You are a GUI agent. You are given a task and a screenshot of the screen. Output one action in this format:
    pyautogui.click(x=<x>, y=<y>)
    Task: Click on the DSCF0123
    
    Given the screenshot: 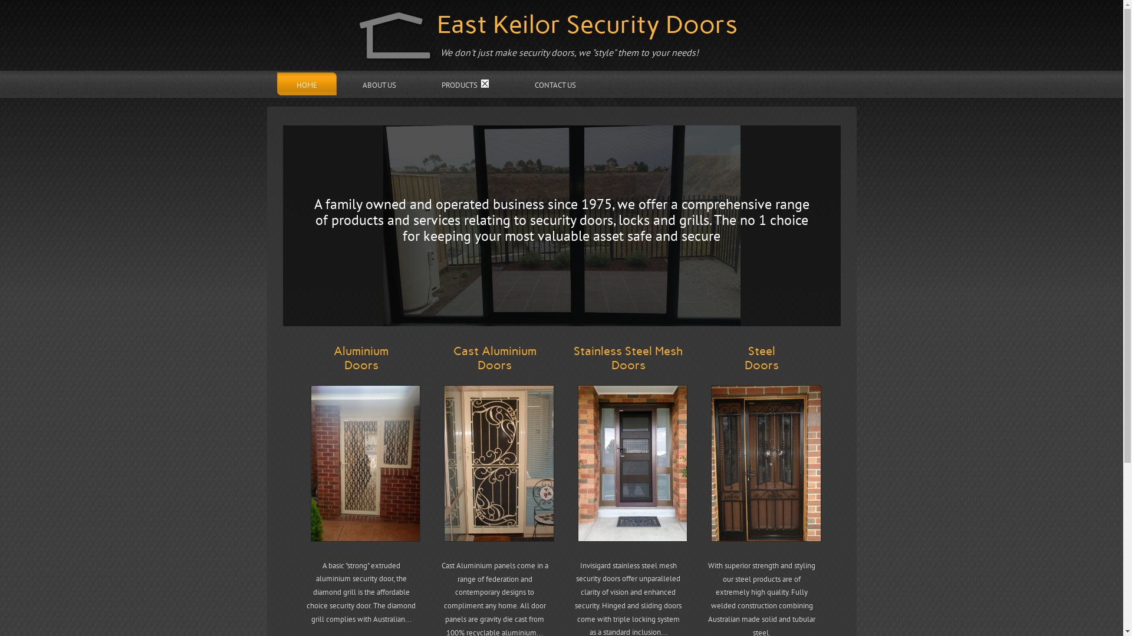 What is the action you would take?
    pyautogui.click(x=766, y=463)
    